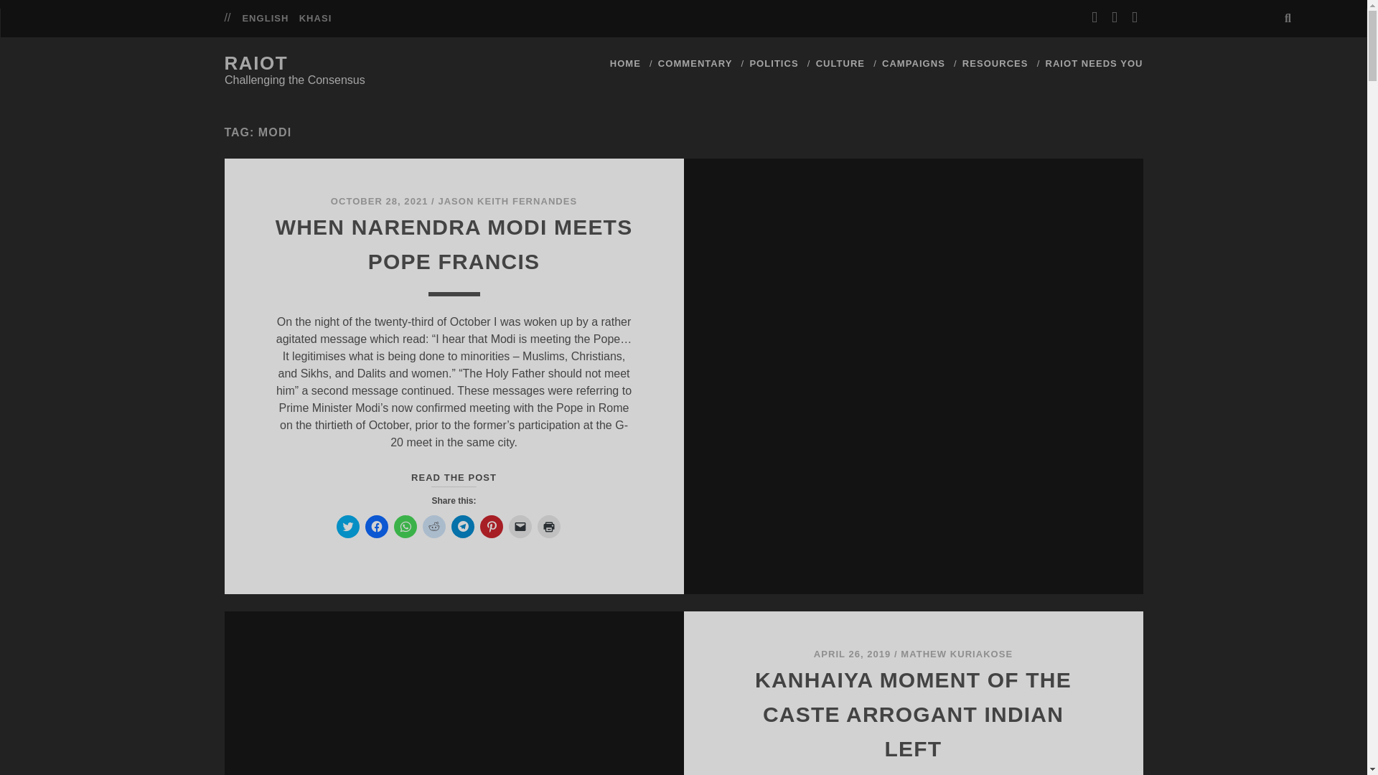 The image size is (1378, 775). I want to click on Click to share on Twitter, so click(347, 527).